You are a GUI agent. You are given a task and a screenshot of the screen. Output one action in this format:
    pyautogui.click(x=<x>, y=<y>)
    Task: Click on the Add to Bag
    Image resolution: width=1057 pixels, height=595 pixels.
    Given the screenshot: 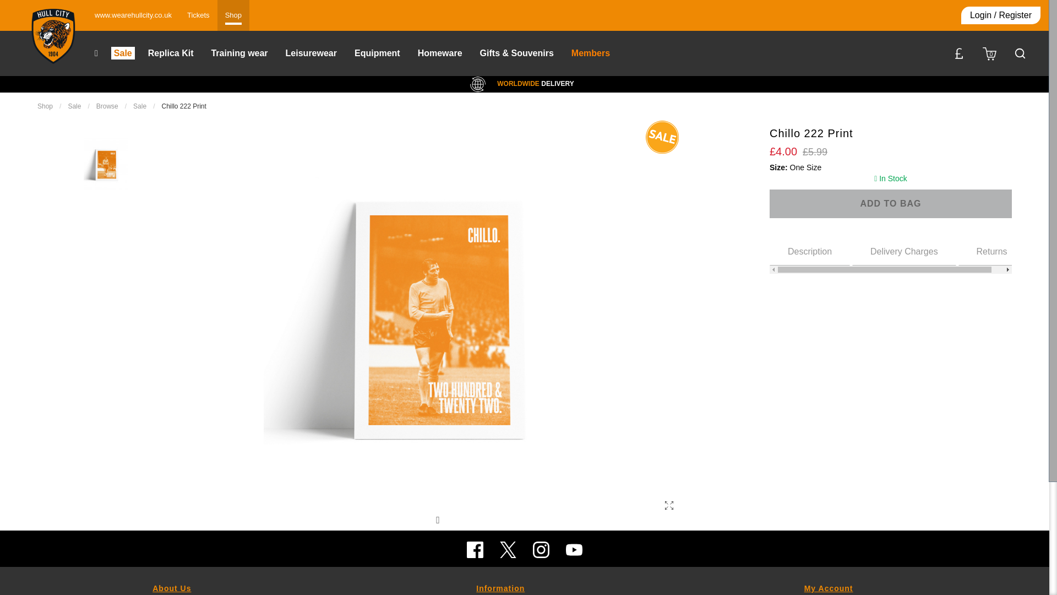 What is the action you would take?
    pyautogui.click(x=440, y=520)
    